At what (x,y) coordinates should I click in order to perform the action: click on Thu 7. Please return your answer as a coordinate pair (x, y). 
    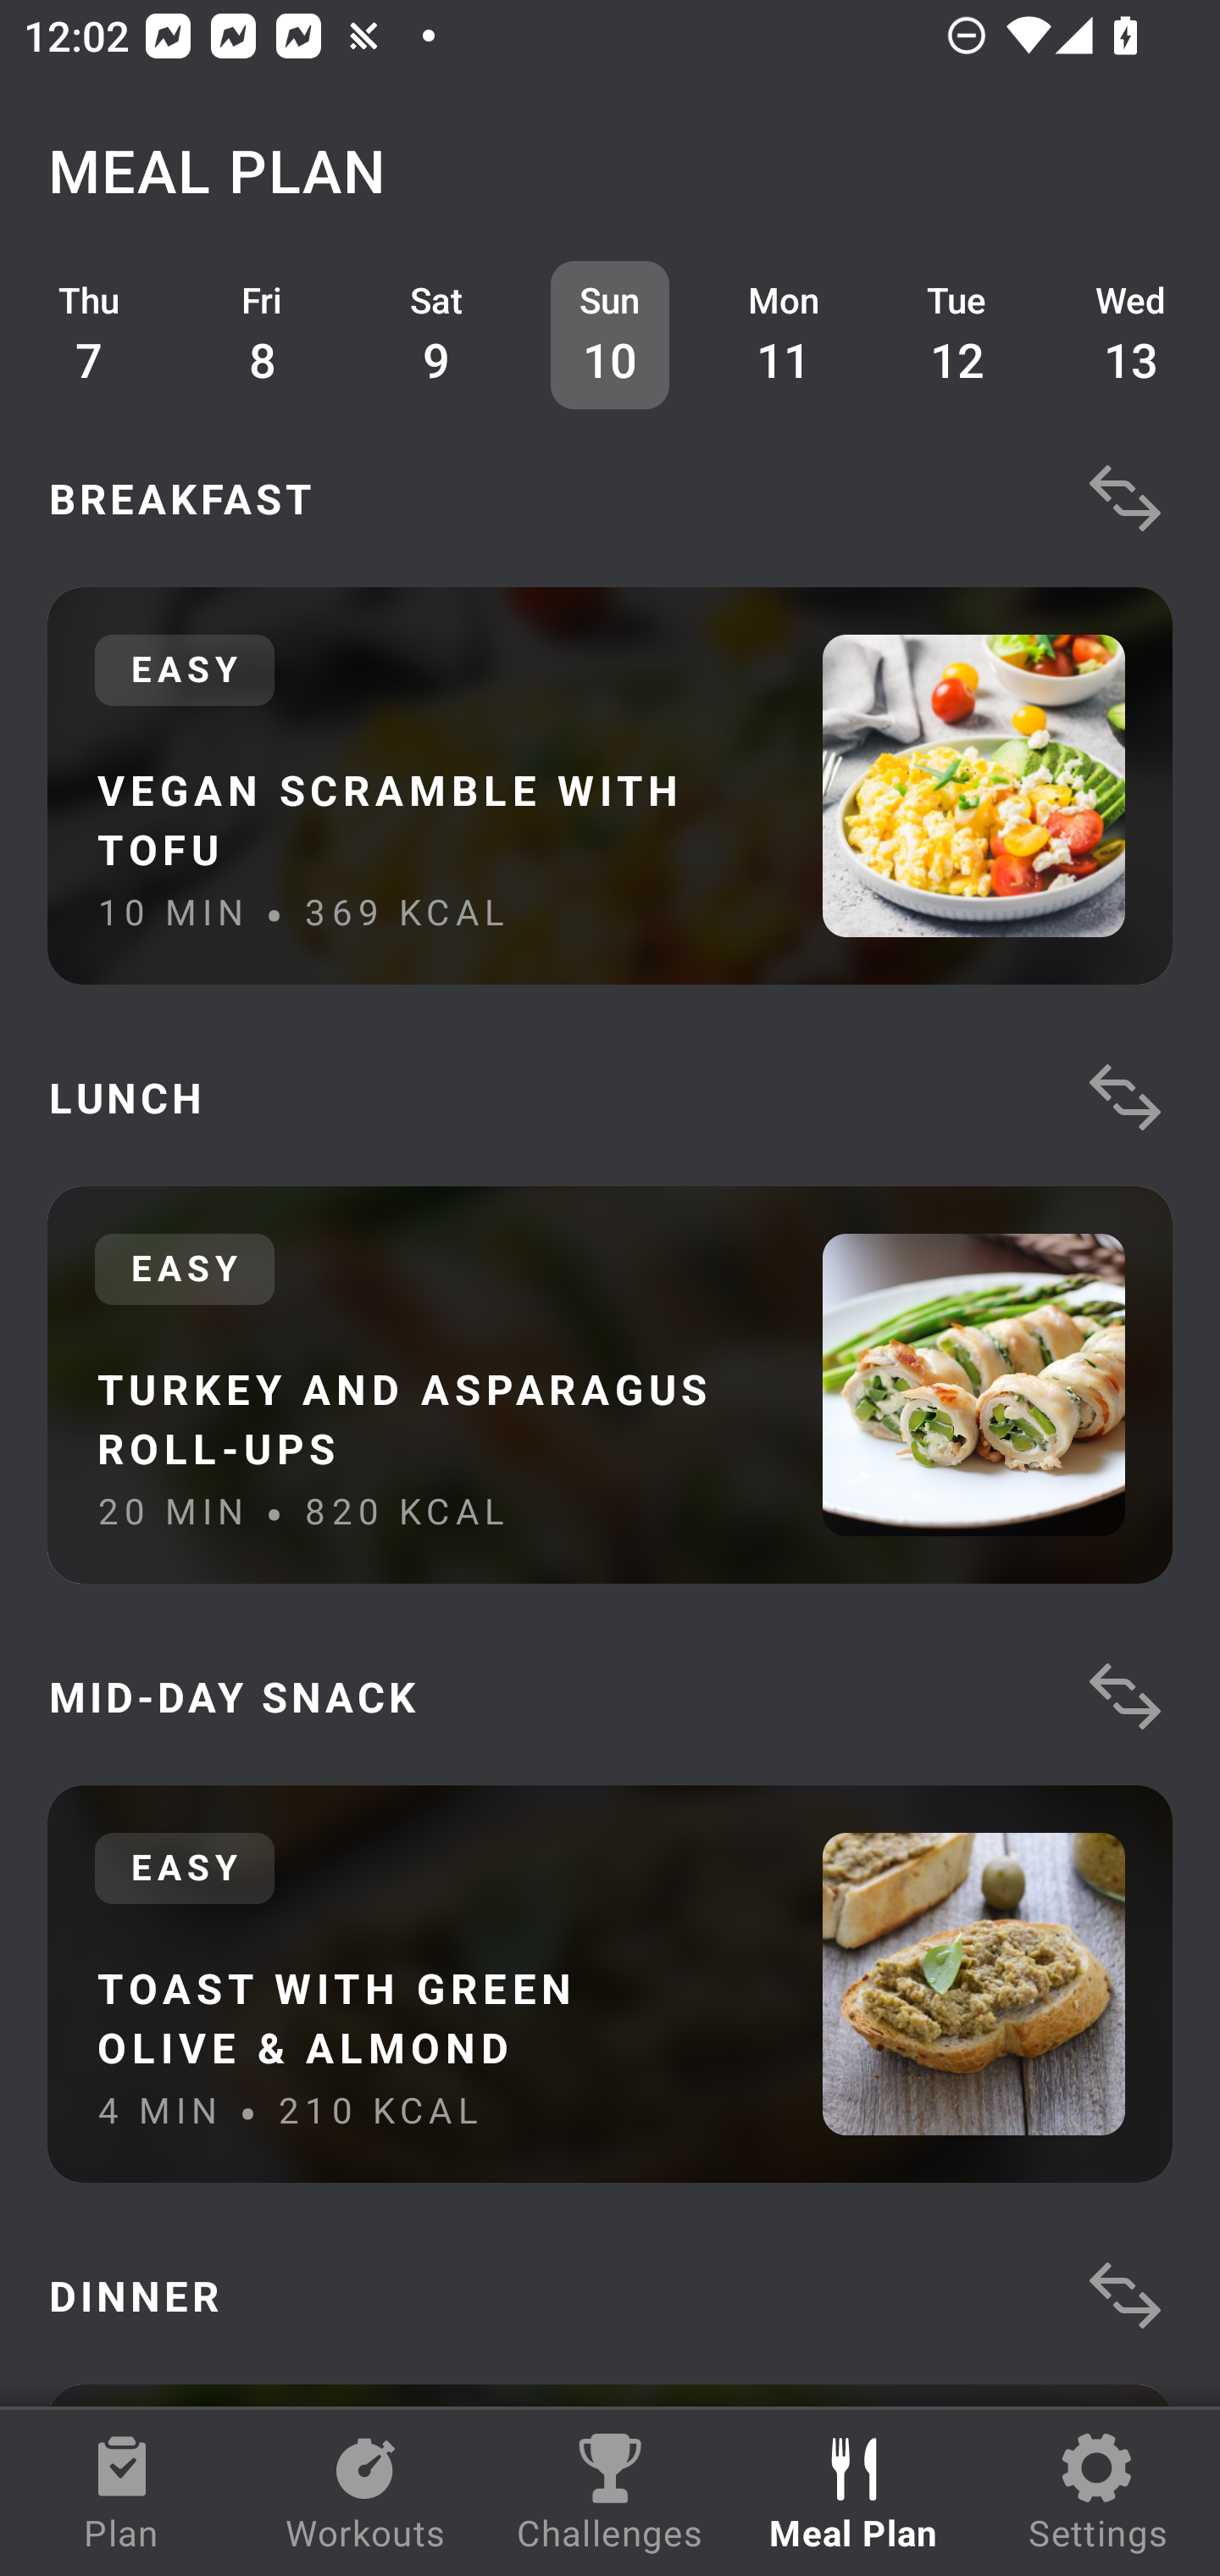
    Looking at the image, I should click on (88, 335).